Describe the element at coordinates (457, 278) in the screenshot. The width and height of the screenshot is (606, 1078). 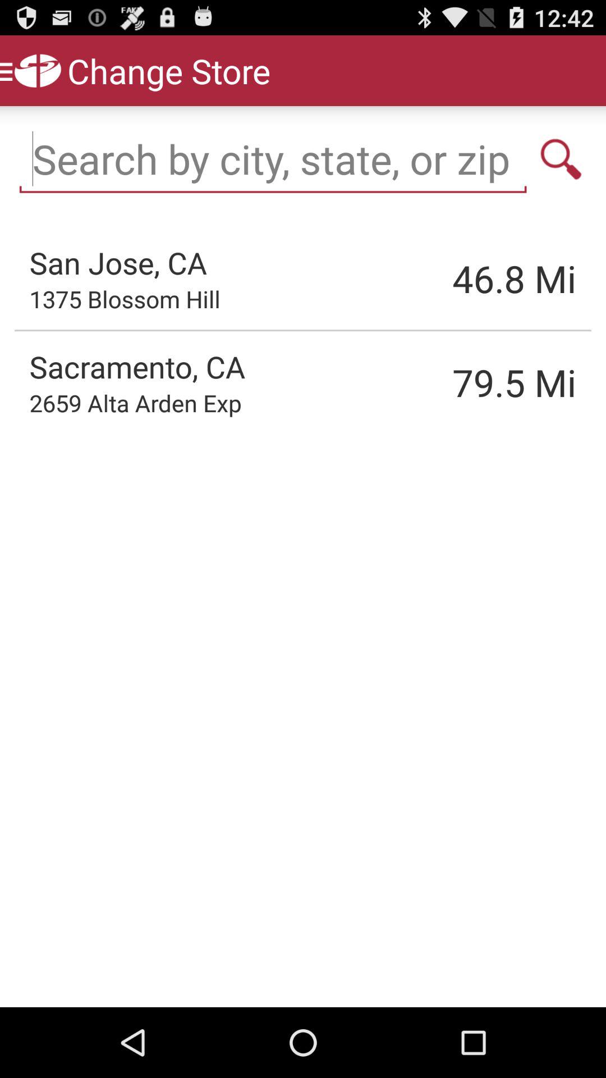
I see `open app next to 1375 blossom hill icon` at that location.